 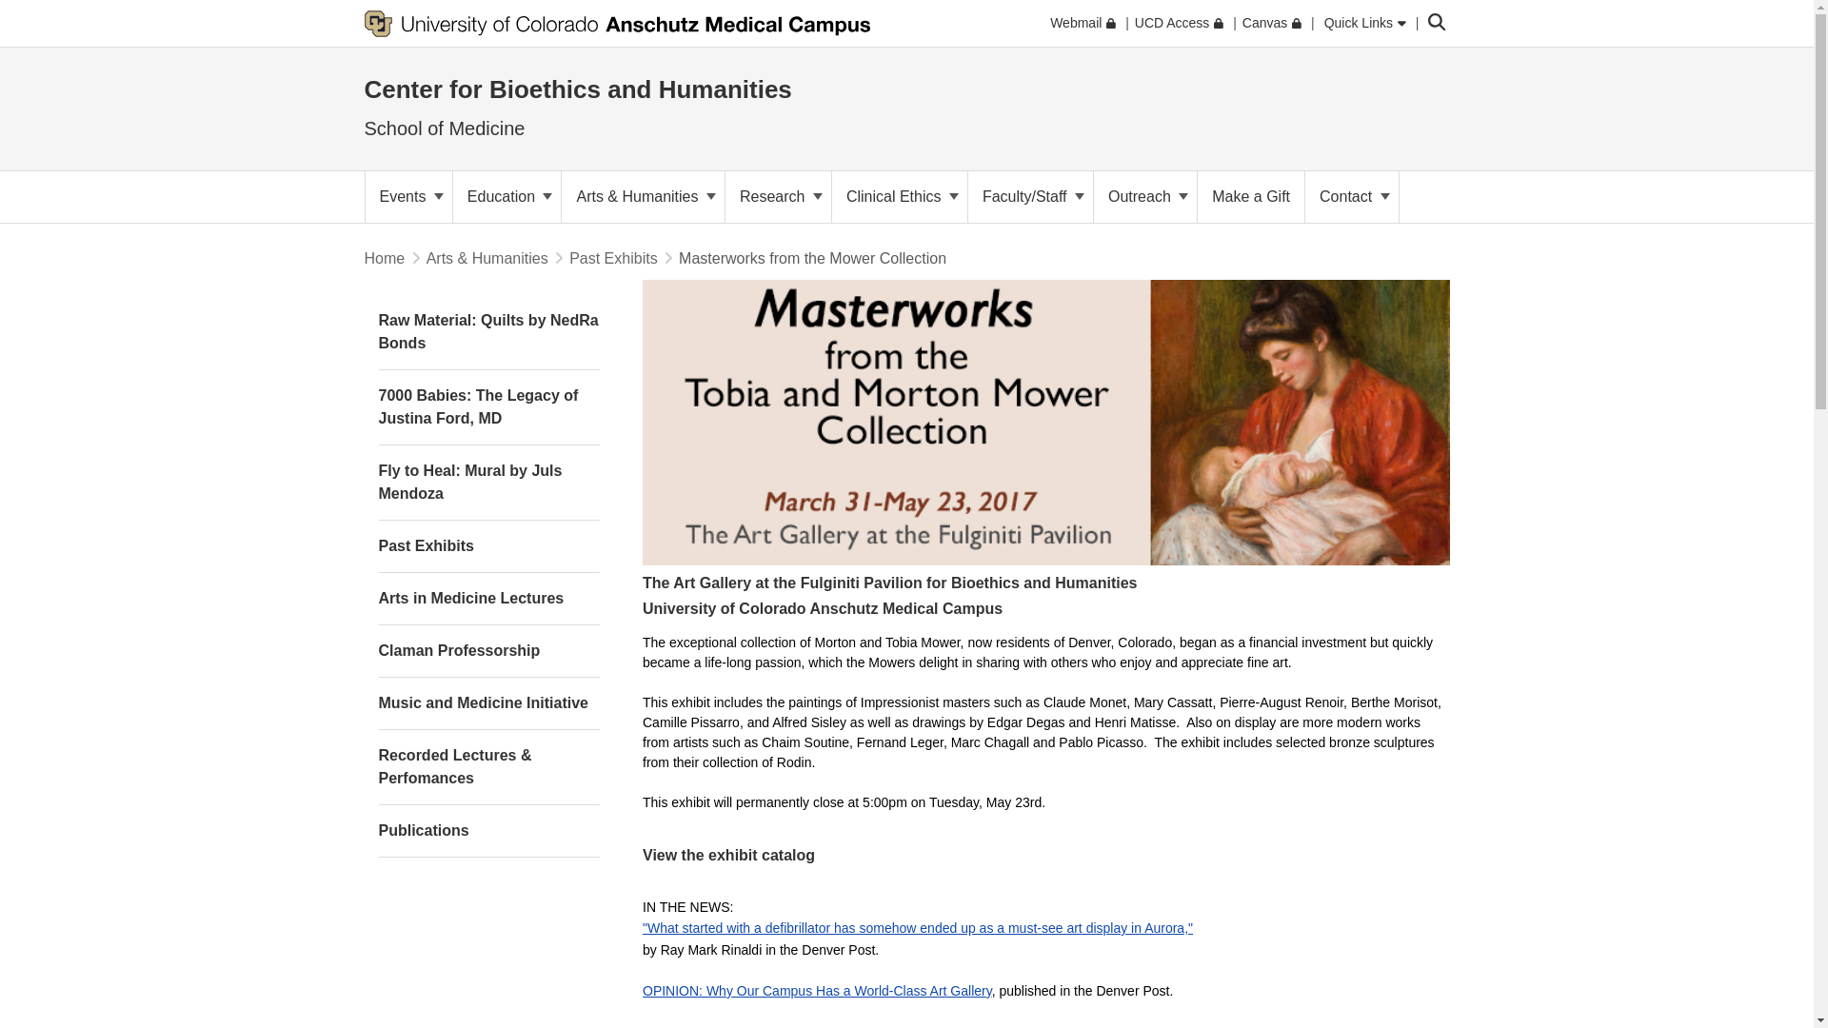 What do you see at coordinates (1179, 23) in the screenshot?
I see `UCD Access` at bounding box center [1179, 23].